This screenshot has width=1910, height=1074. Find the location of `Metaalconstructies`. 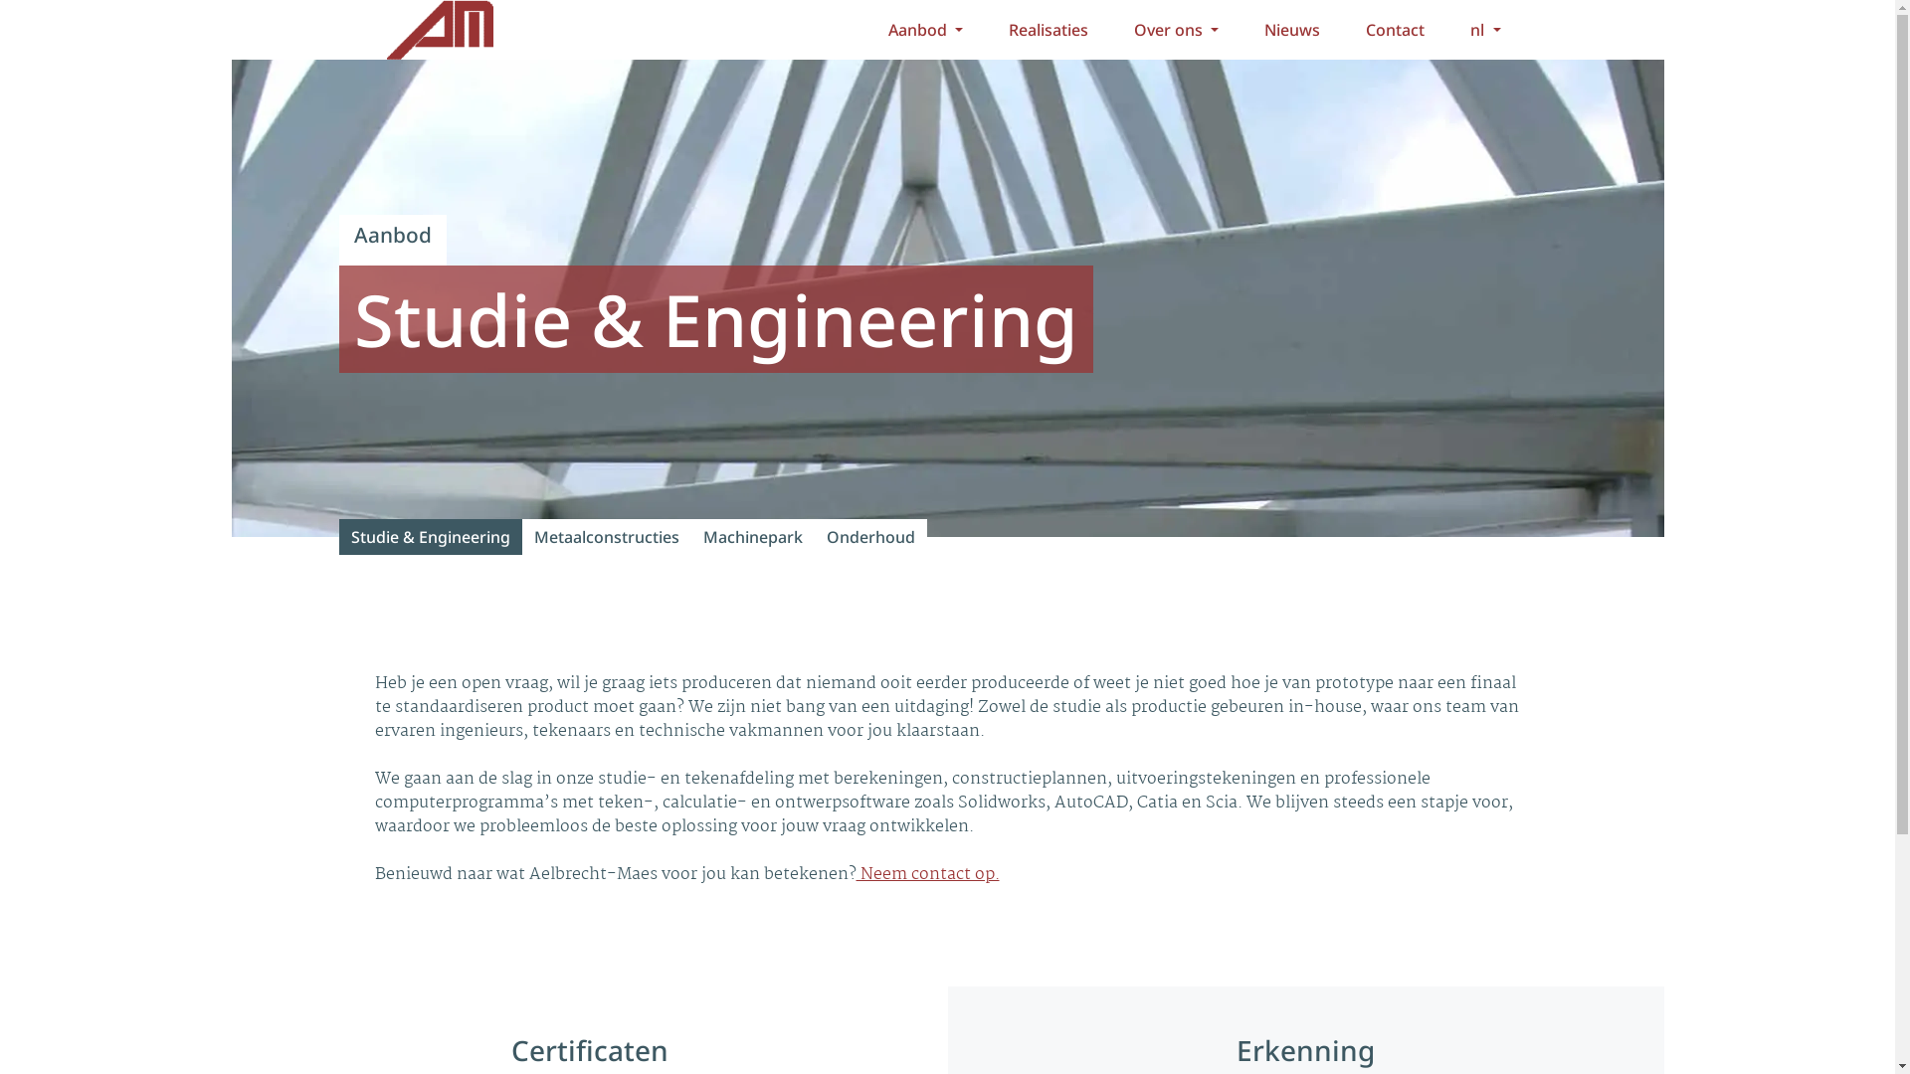

Metaalconstructies is located at coordinates (606, 537).